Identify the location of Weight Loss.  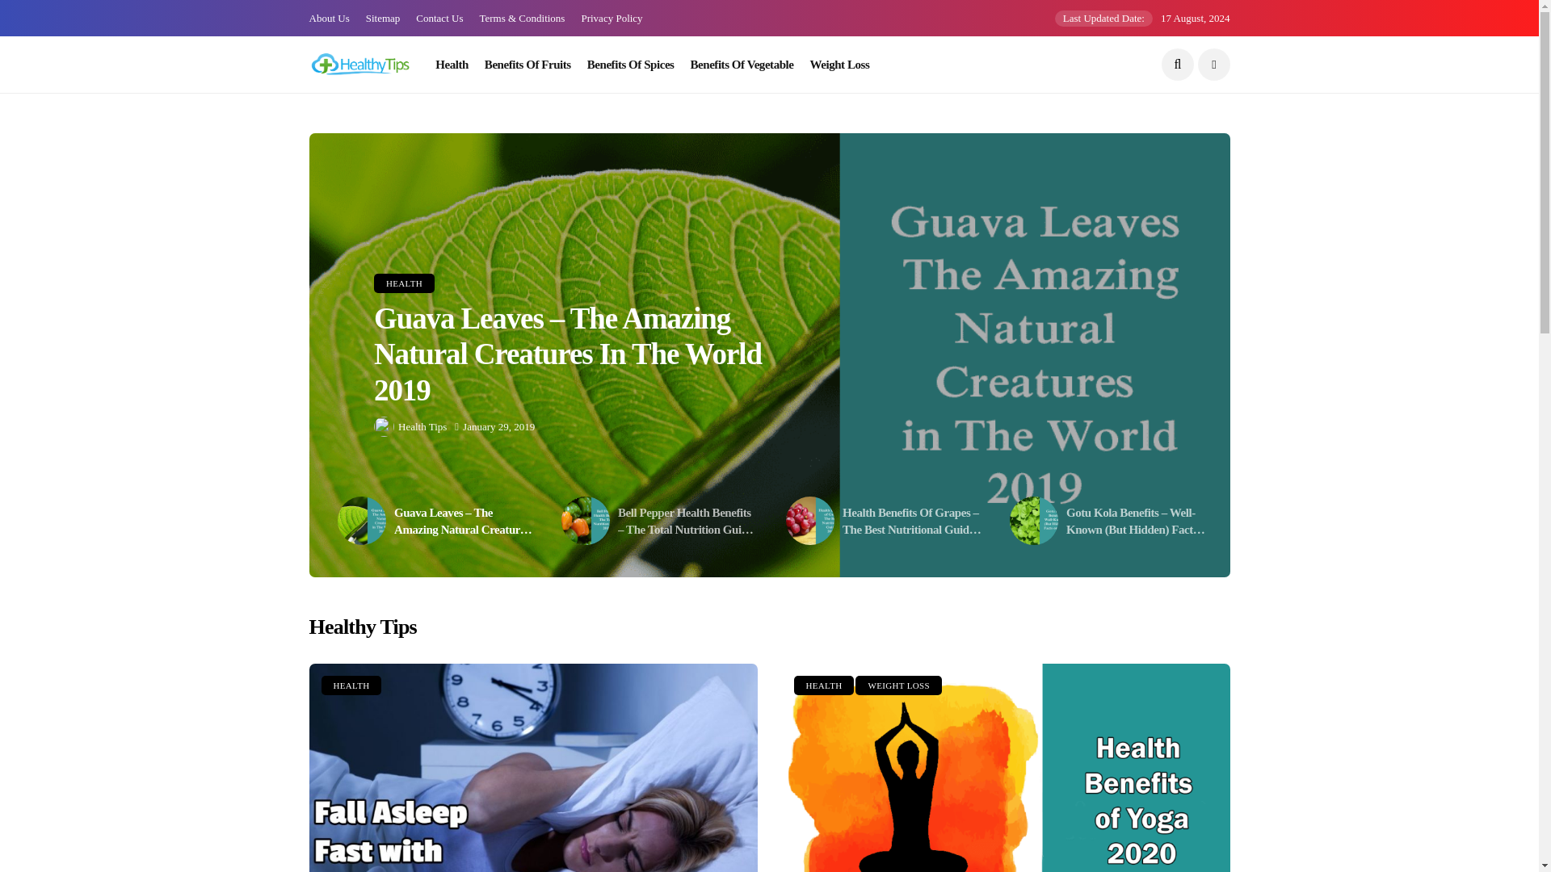
(840, 65).